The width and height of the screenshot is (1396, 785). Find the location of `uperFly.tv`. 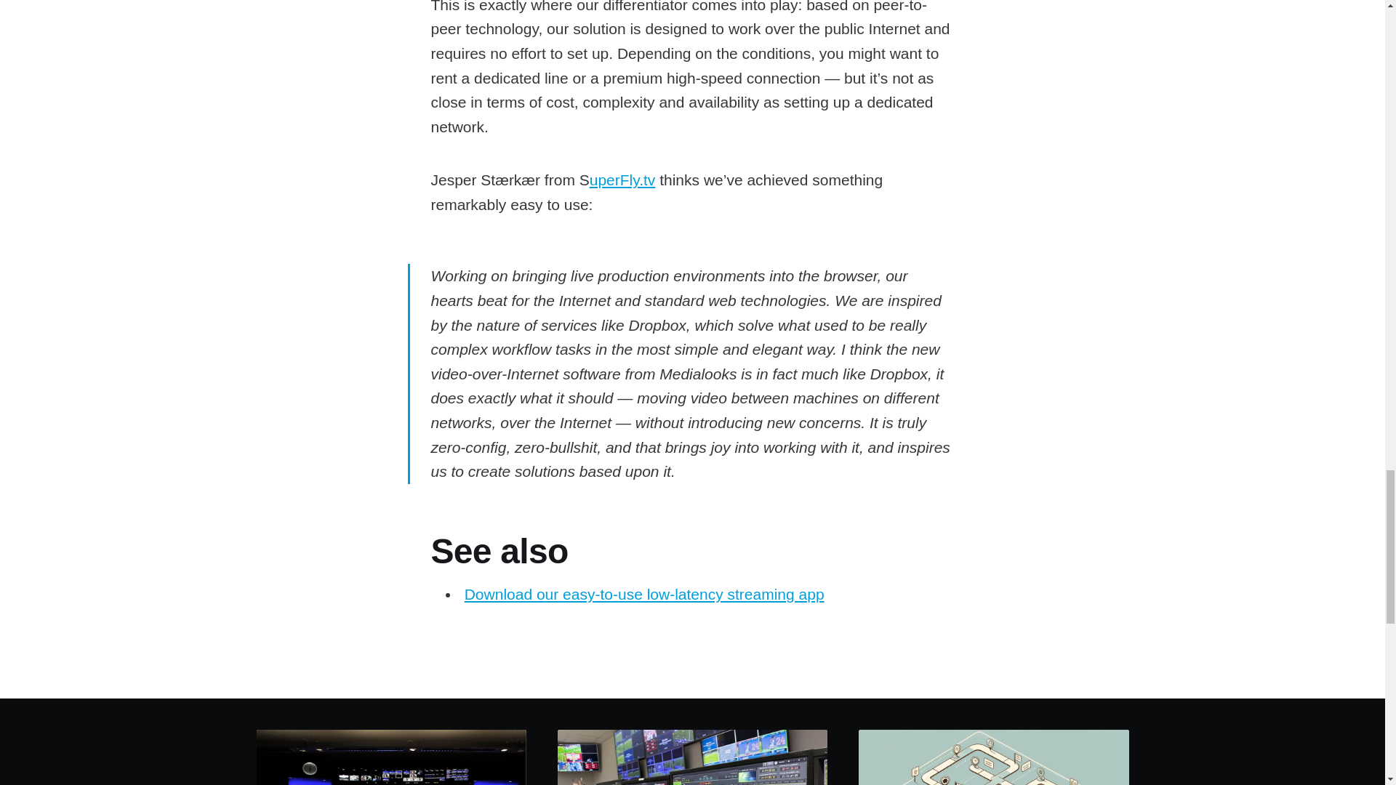

uperFly.tv is located at coordinates (622, 180).